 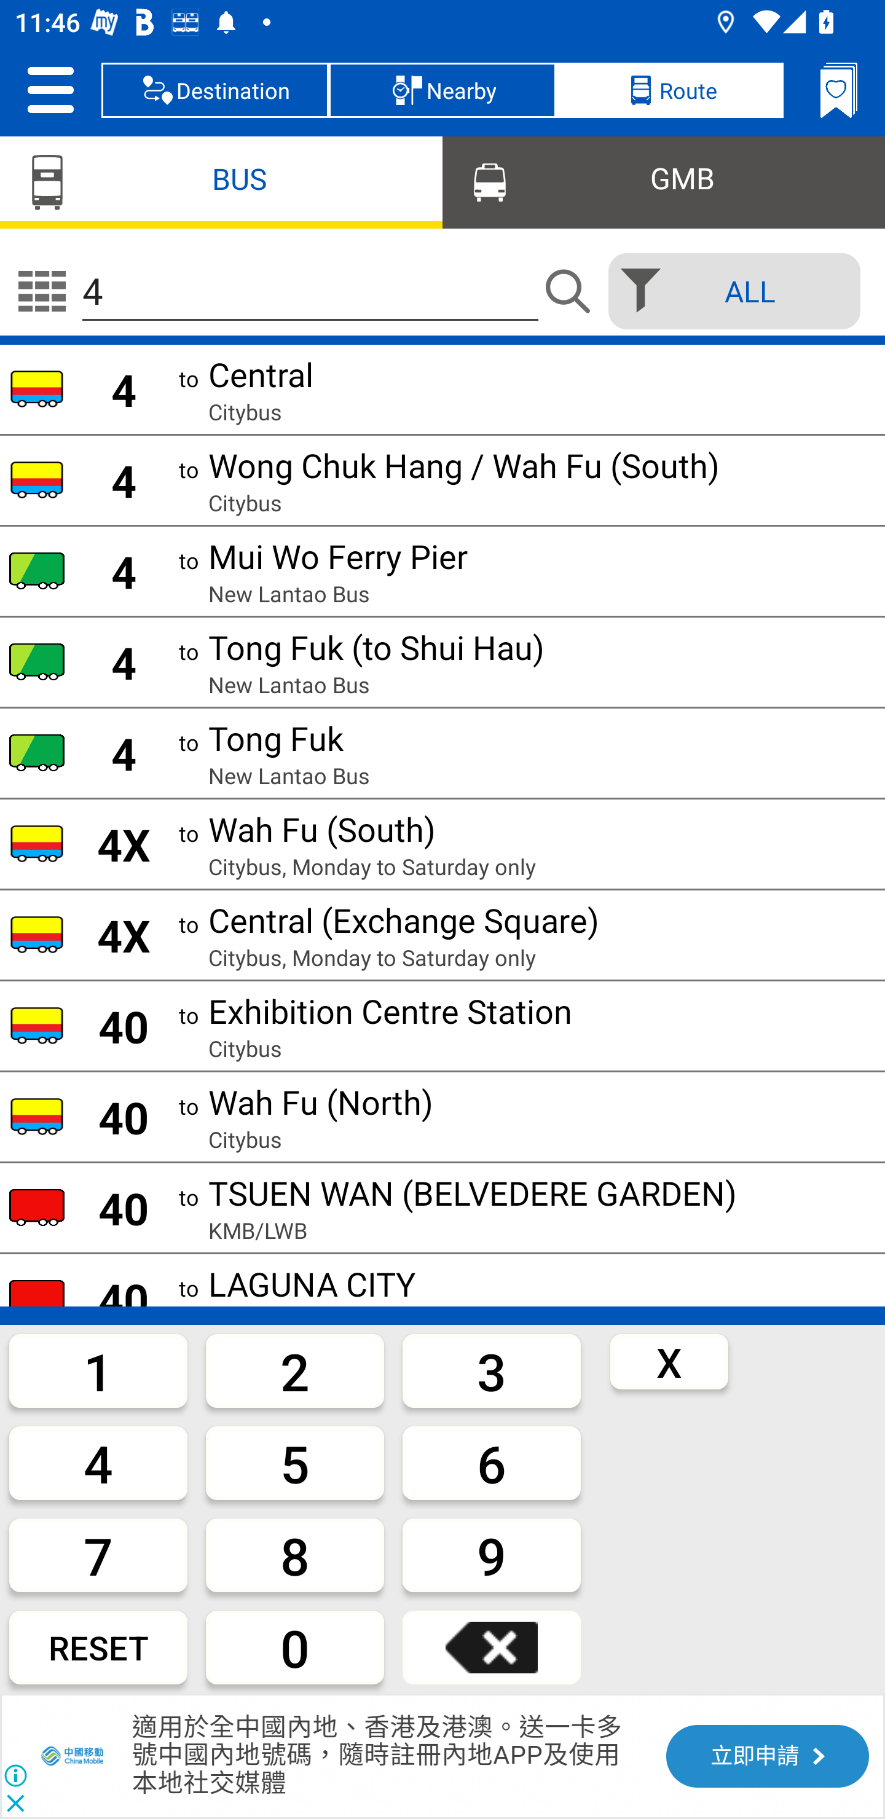 I want to click on Bookmarks, so click(x=838, y=90).